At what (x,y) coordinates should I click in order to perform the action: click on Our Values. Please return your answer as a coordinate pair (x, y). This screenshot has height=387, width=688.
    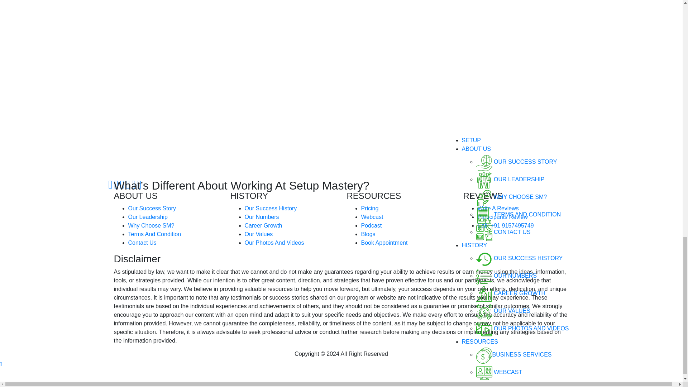
    Looking at the image, I should click on (258, 234).